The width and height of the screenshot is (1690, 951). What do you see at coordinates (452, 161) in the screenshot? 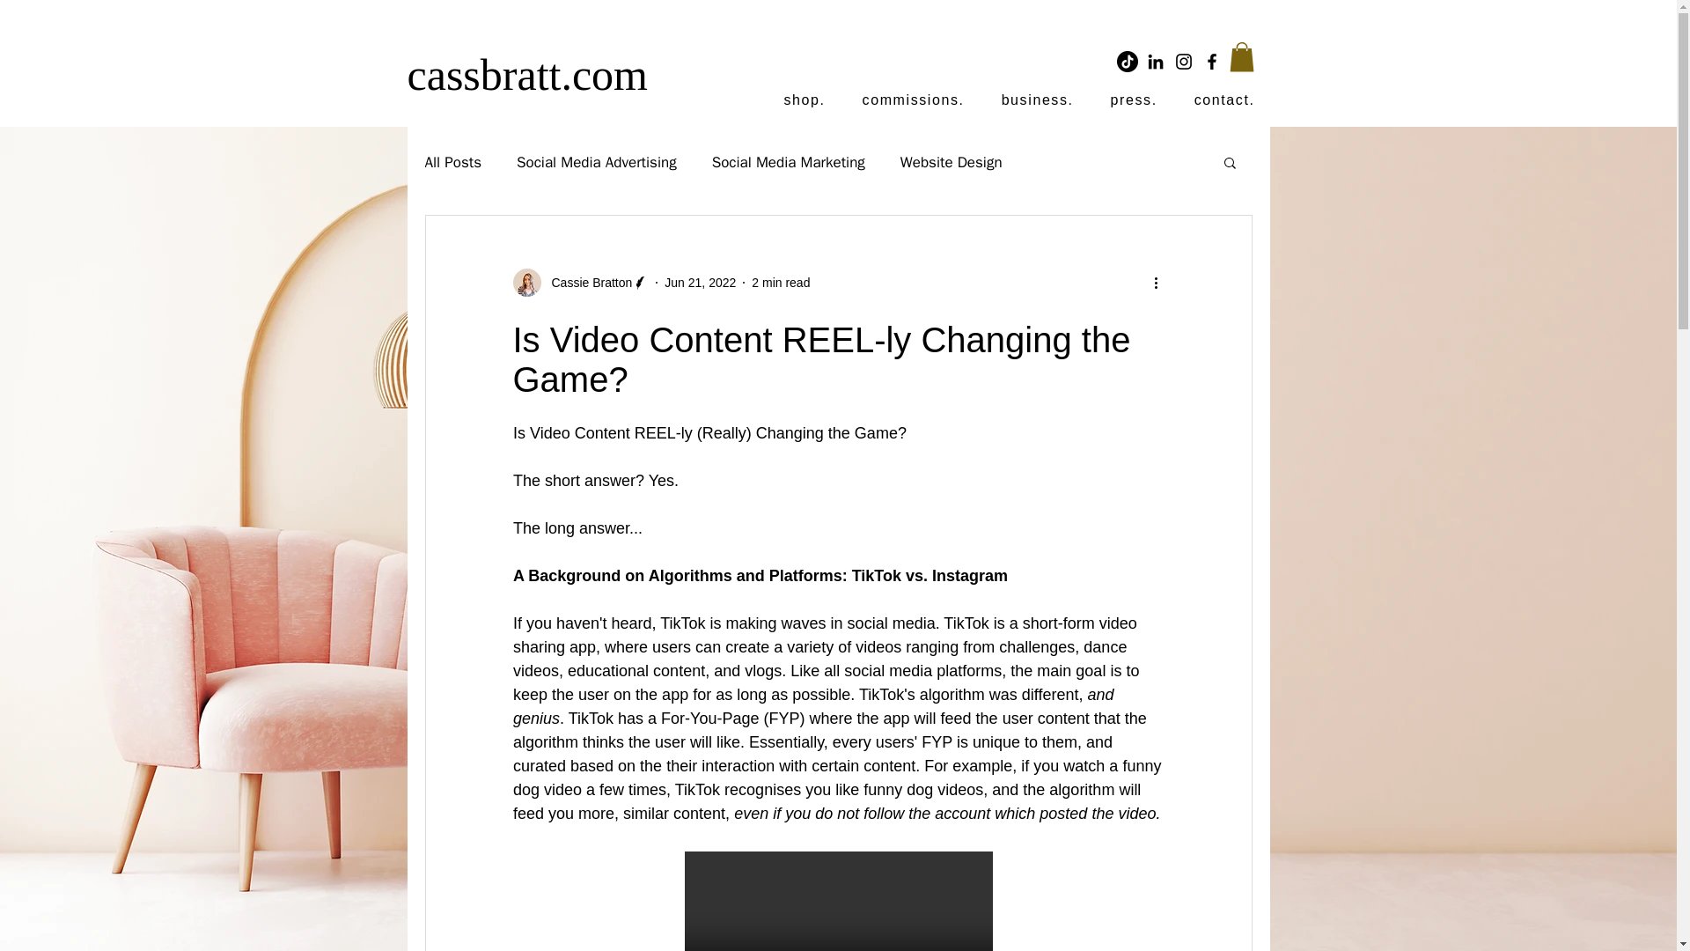
I see `All Posts` at bounding box center [452, 161].